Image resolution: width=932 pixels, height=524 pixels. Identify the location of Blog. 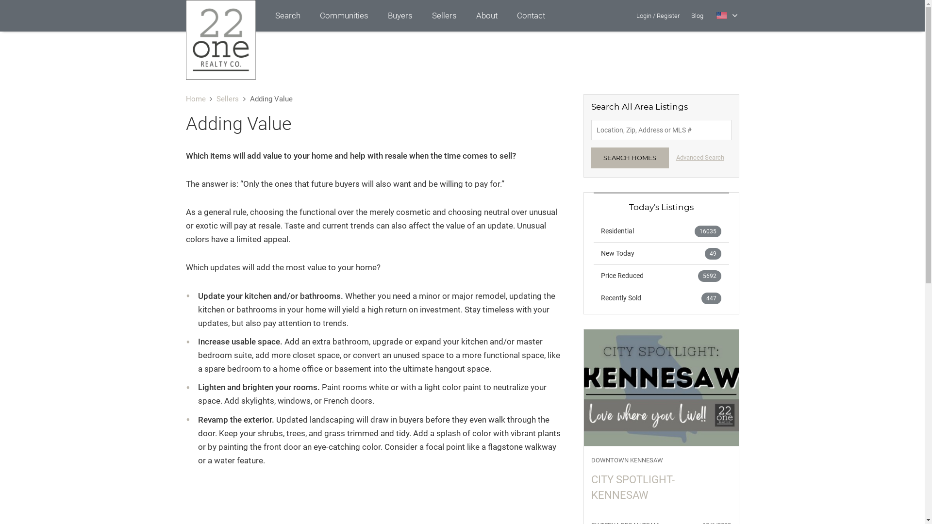
(697, 16).